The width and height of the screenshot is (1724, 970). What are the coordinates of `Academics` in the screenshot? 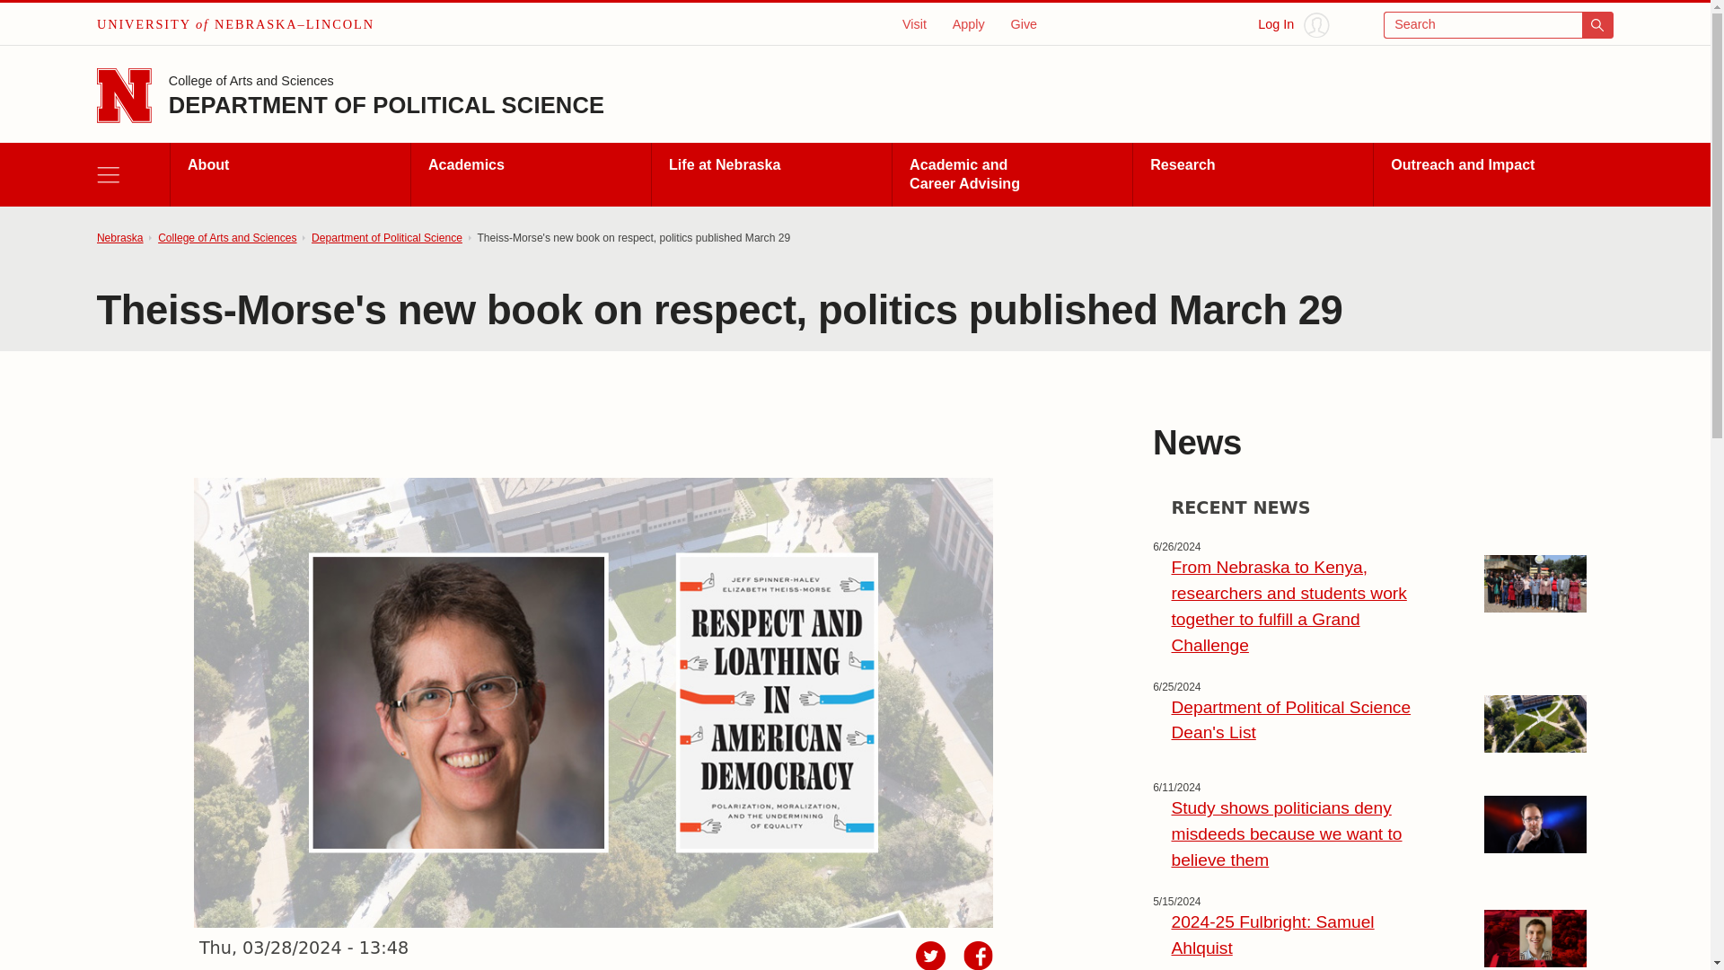 It's located at (530, 174).